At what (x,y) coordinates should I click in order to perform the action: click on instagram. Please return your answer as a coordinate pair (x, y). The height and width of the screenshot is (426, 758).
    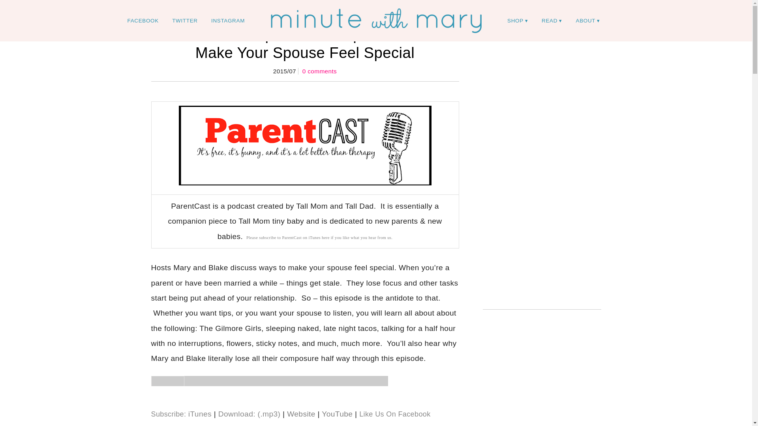
    Looking at the image, I should click on (228, 21).